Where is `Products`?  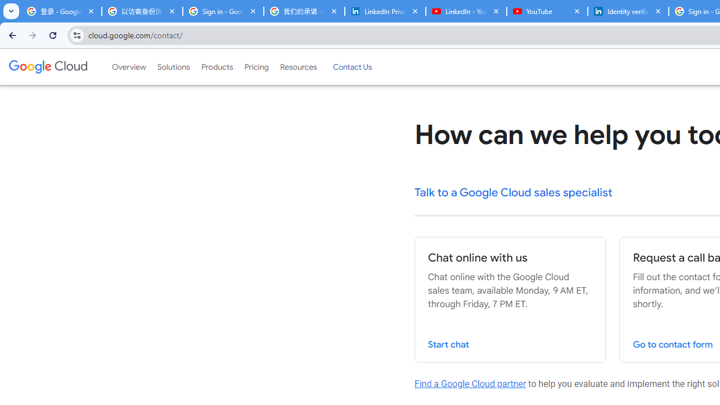
Products is located at coordinates (217, 67).